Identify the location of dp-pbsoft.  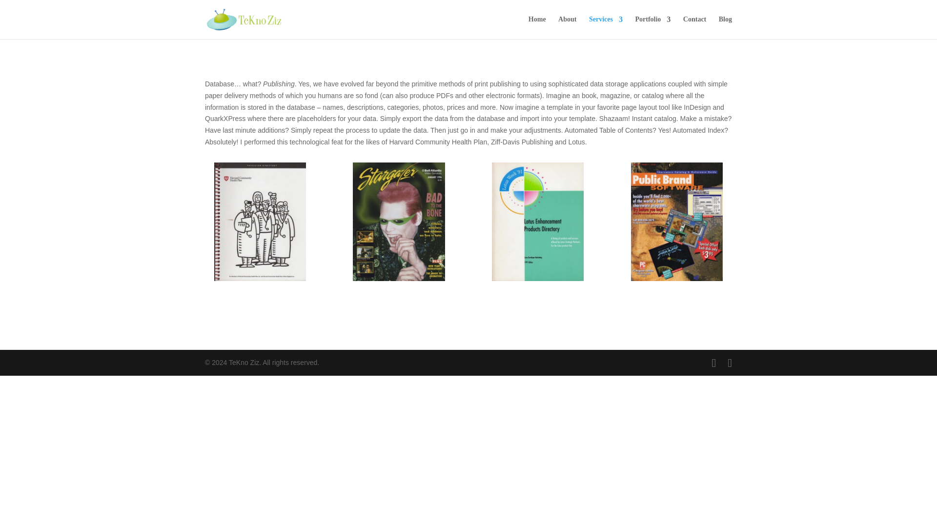
(676, 278).